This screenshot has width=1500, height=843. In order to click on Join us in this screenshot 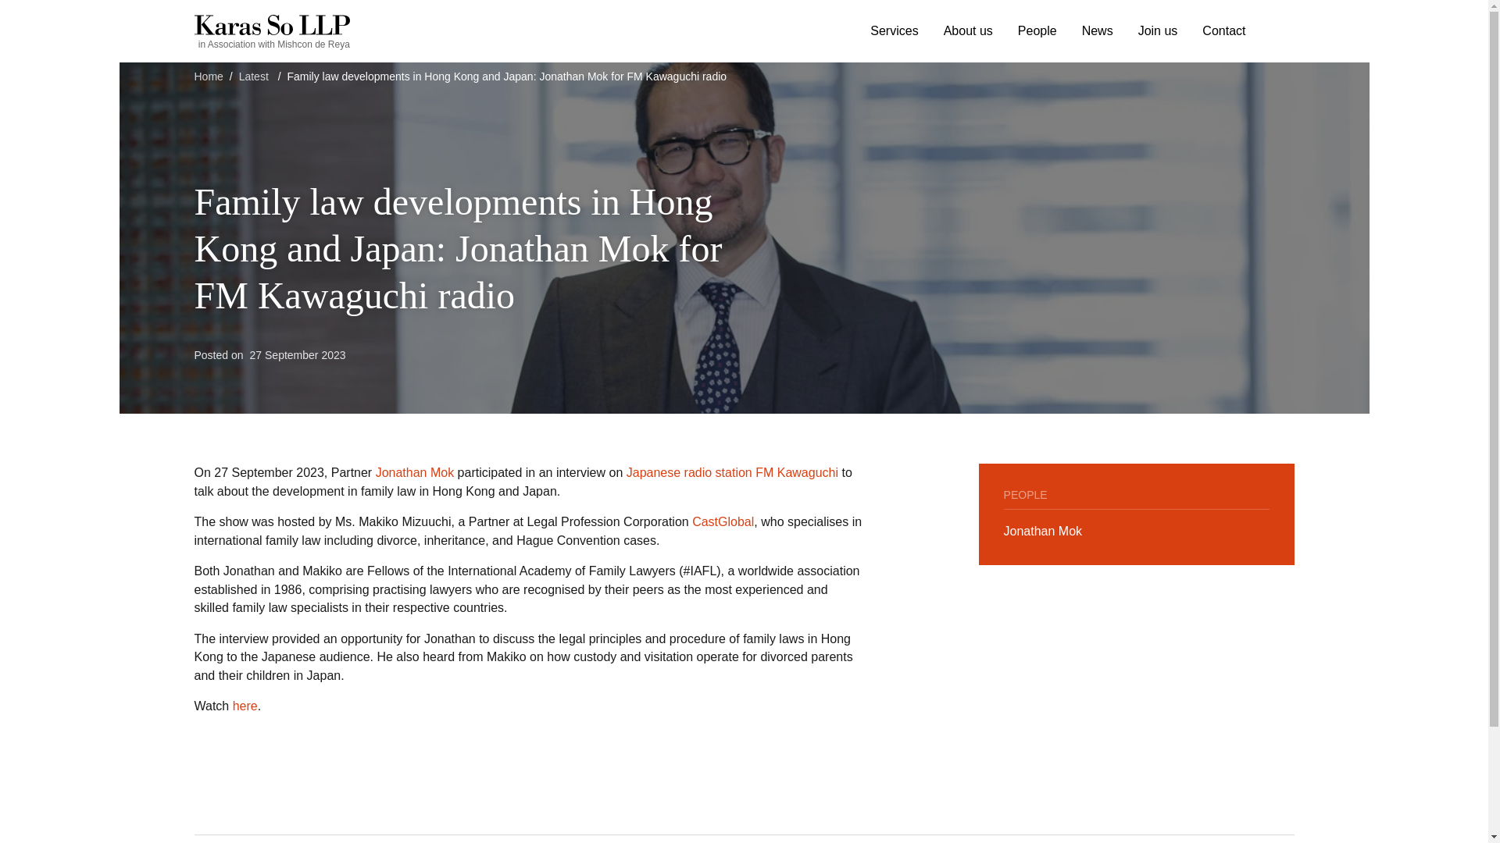, I will do `click(1158, 31)`.